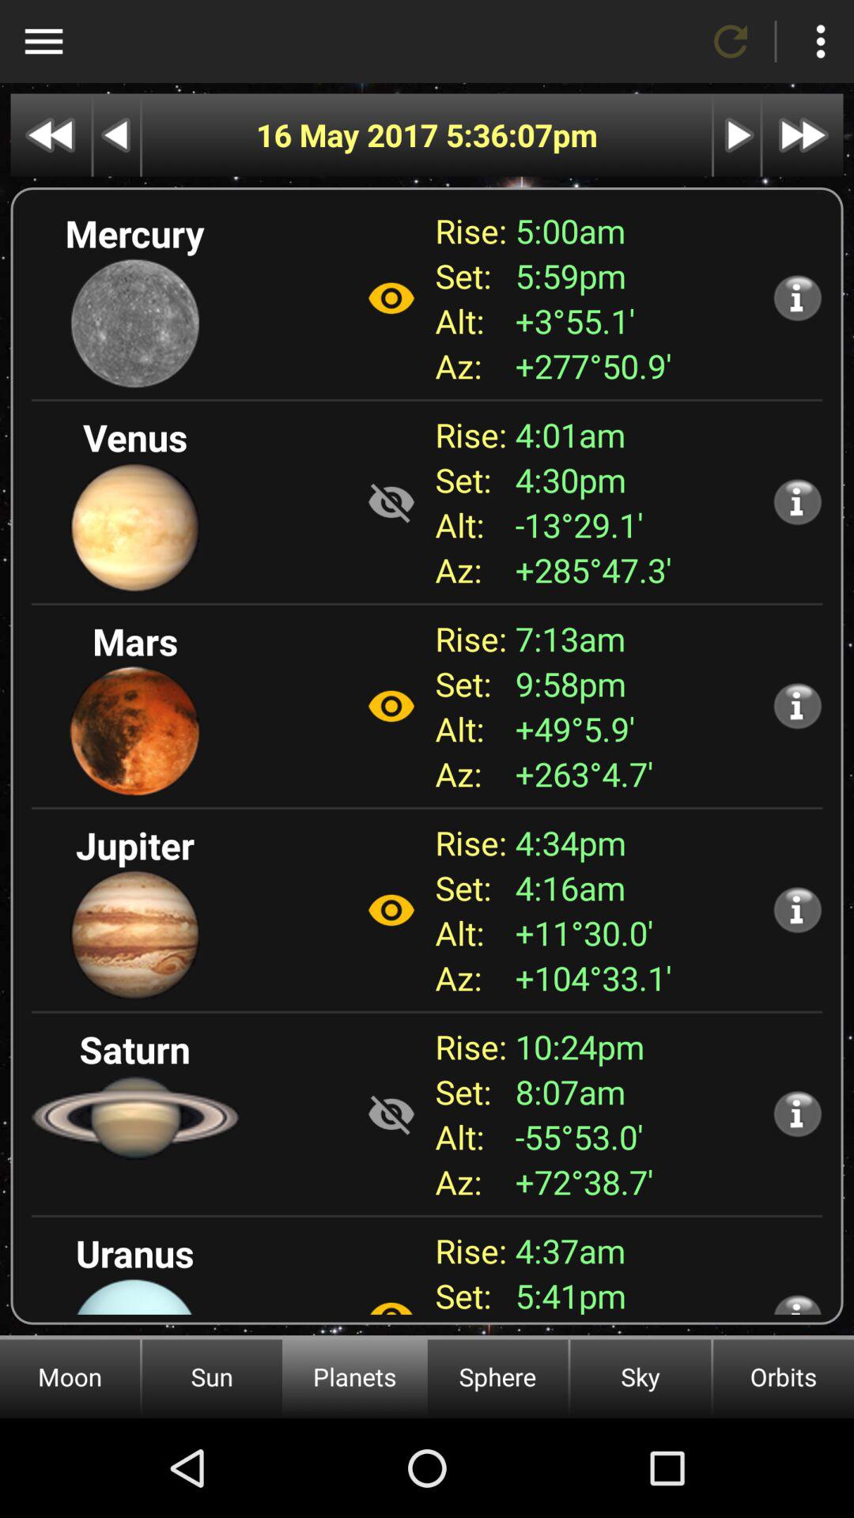 The width and height of the screenshot is (854, 1518). I want to click on know instruction, so click(797, 297).